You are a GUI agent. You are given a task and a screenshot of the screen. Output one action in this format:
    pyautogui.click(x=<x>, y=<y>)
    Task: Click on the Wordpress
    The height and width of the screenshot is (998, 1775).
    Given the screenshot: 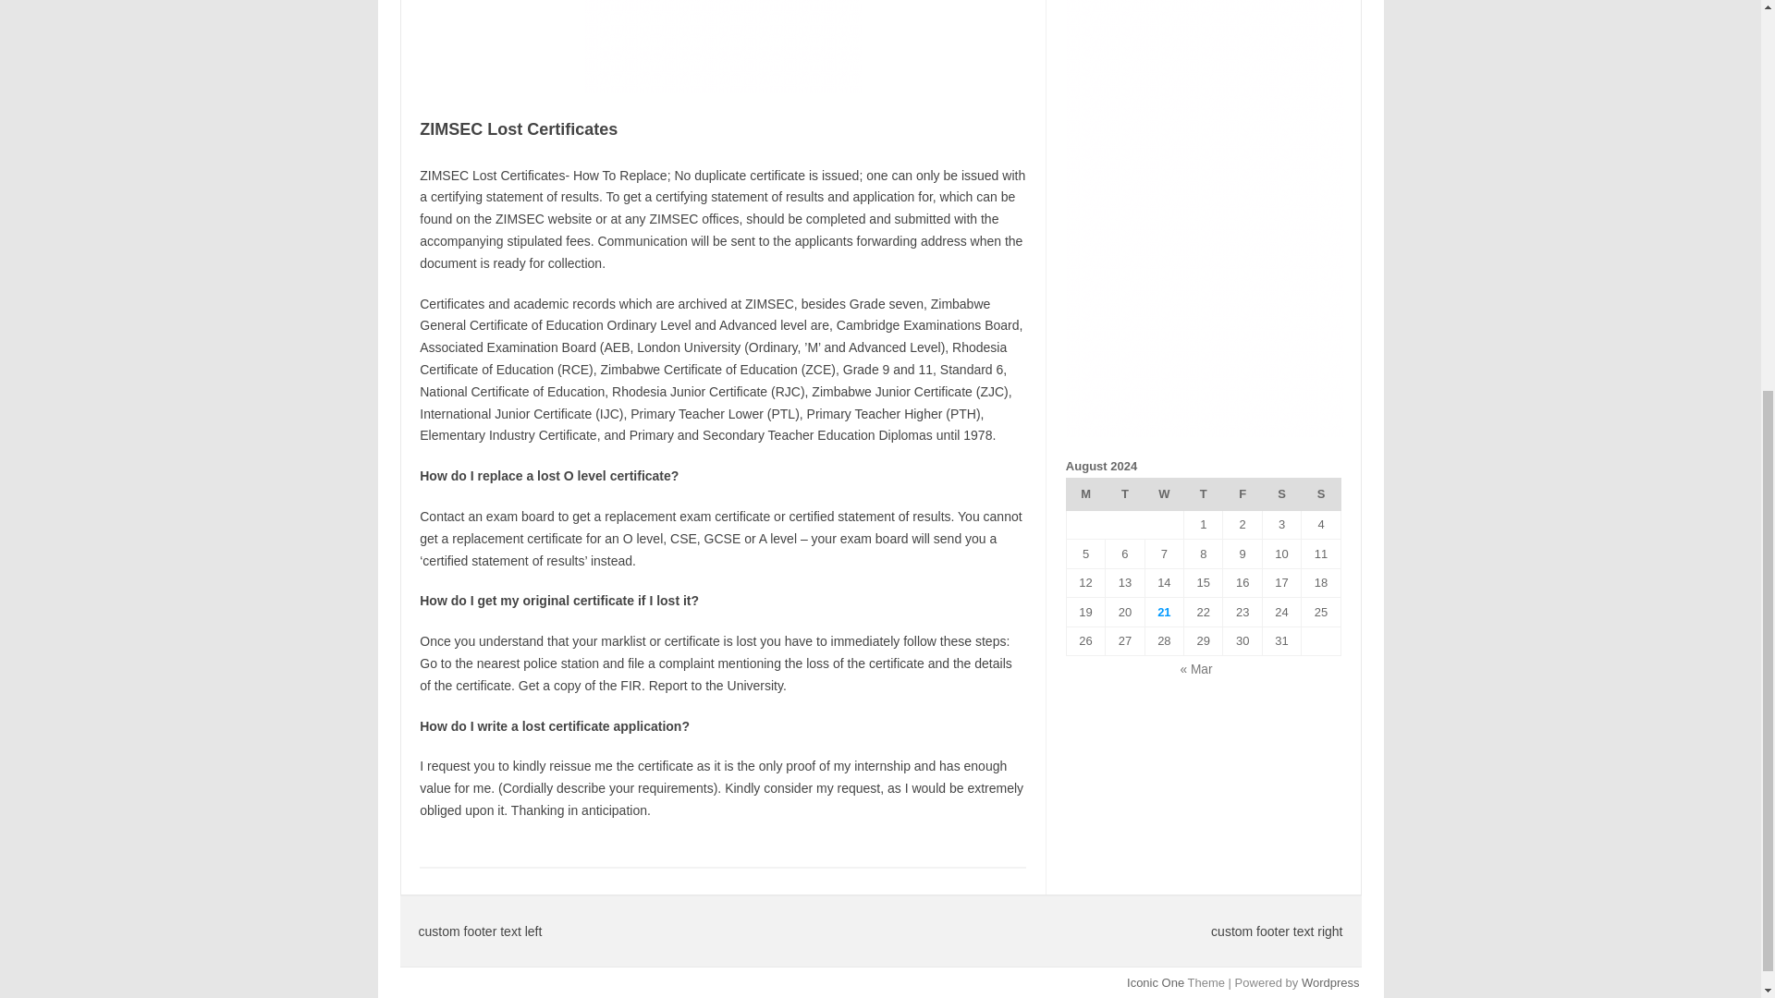 What is the action you would take?
    pyautogui.click(x=1329, y=983)
    